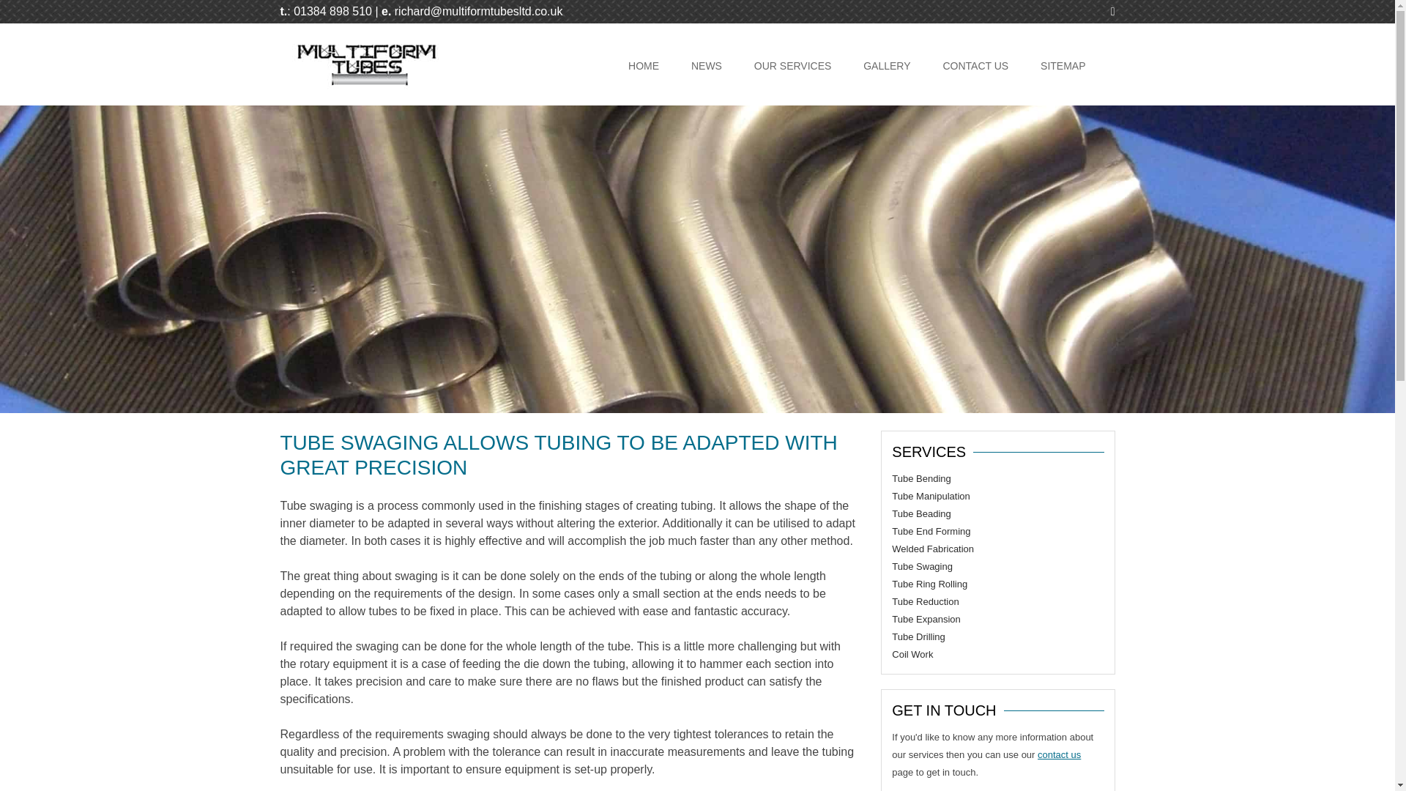 This screenshot has height=791, width=1406. I want to click on Tube Drilling, so click(918, 636).